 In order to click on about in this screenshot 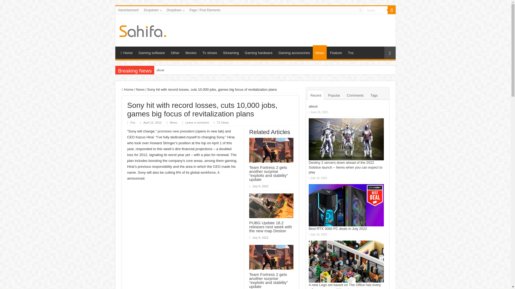, I will do `click(160, 70)`.